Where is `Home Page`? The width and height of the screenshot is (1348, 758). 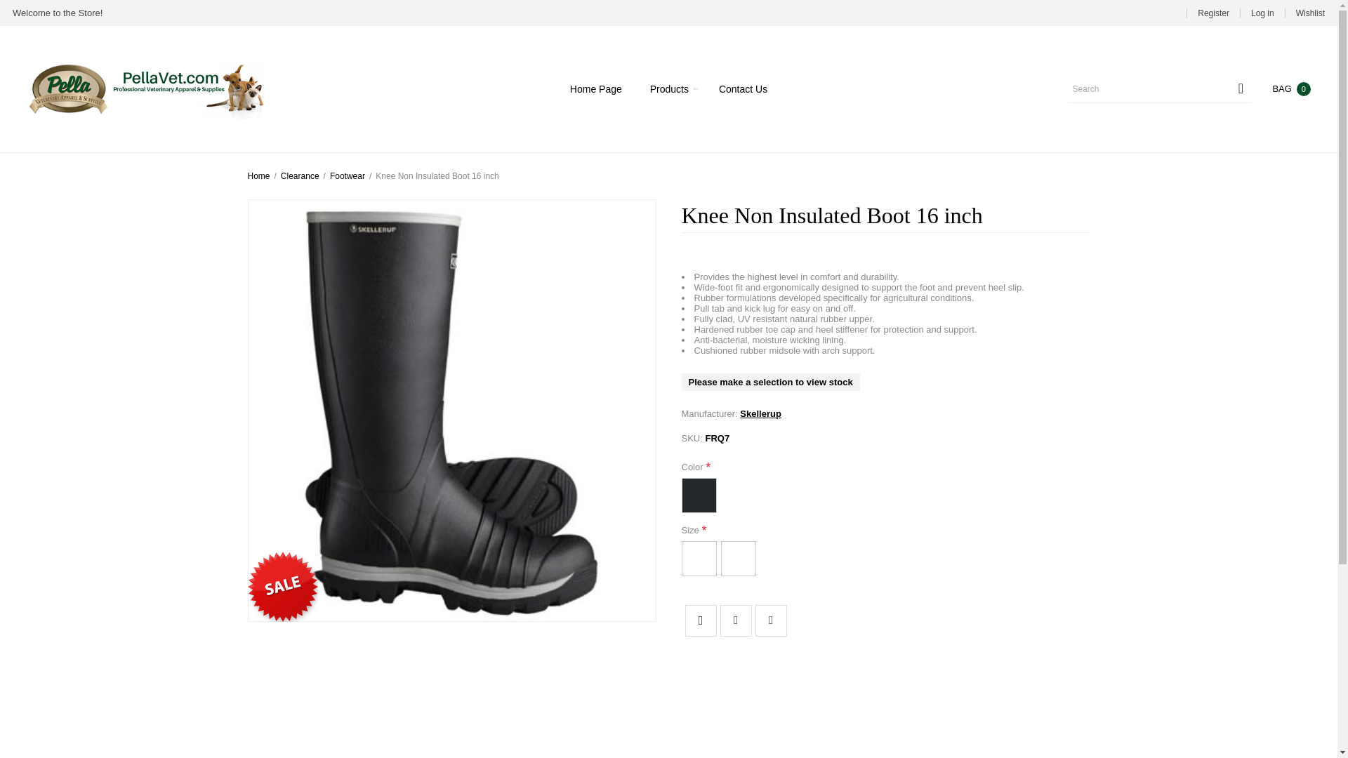
Home Page is located at coordinates (595, 89).